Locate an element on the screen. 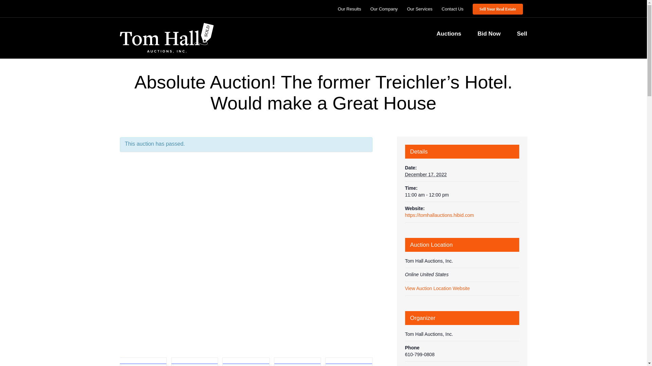  Our Company is located at coordinates (384, 9).